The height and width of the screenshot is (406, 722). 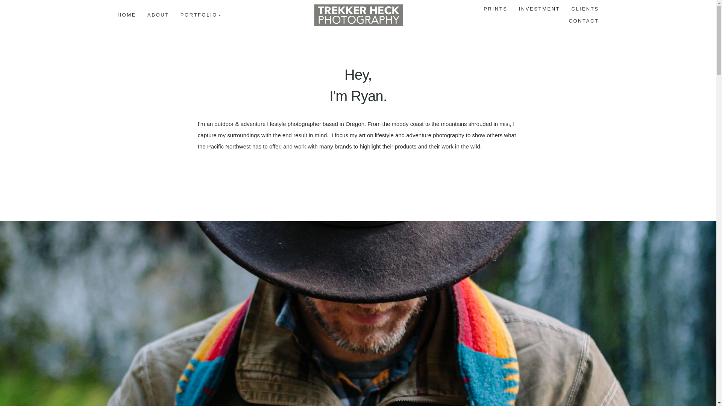 I want to click on PORTFOLIO, so click(x=200, y=15).